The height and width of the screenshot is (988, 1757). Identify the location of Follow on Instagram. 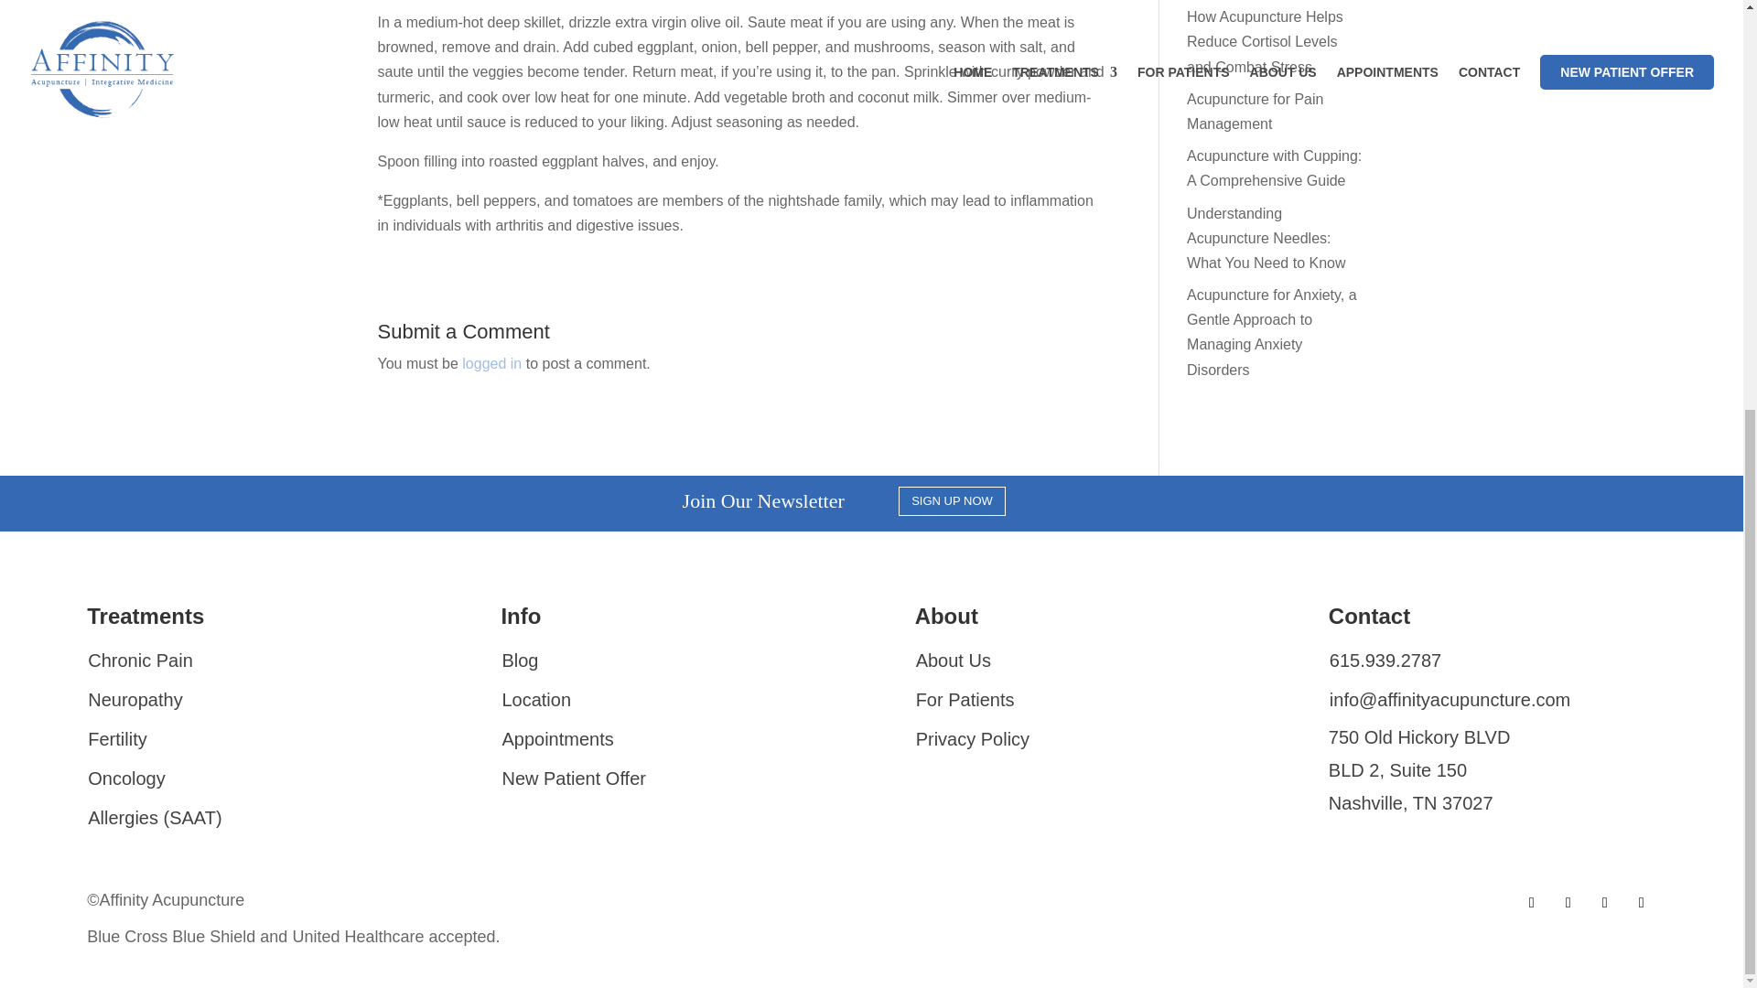
(1605, 902).